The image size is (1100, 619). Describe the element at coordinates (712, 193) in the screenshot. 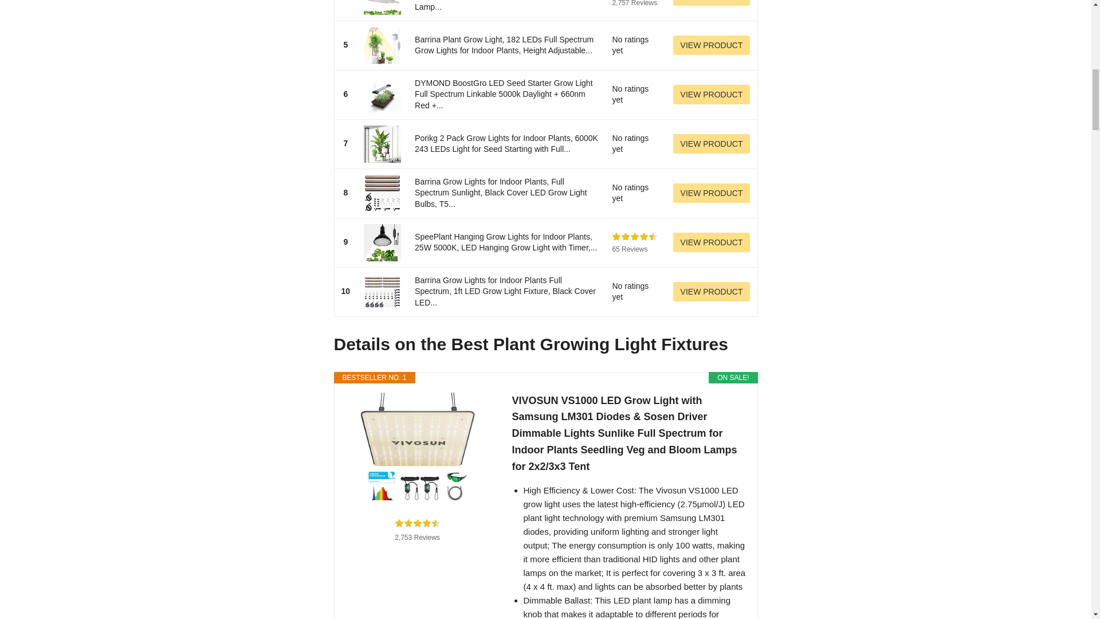

I see `VIEW PRODUCT` at that location.